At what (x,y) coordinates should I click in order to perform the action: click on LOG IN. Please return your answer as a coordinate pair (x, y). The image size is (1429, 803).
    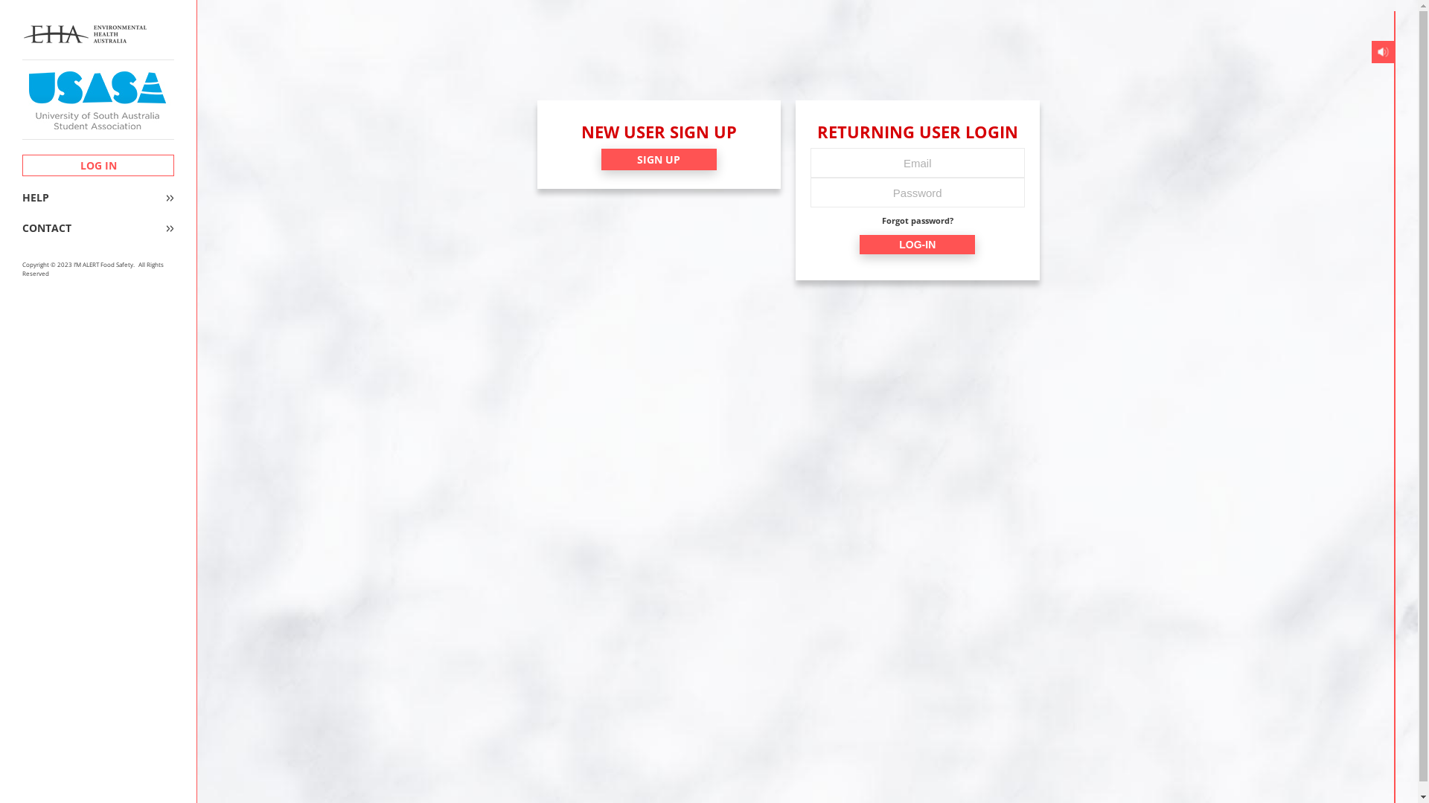
    Looking at the image, I should click on (98, 165).